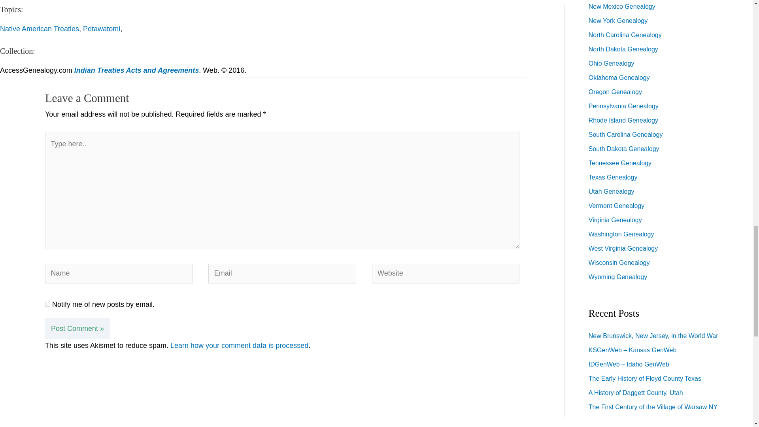  I want to click on Native American Treaties, so click(40, 28).